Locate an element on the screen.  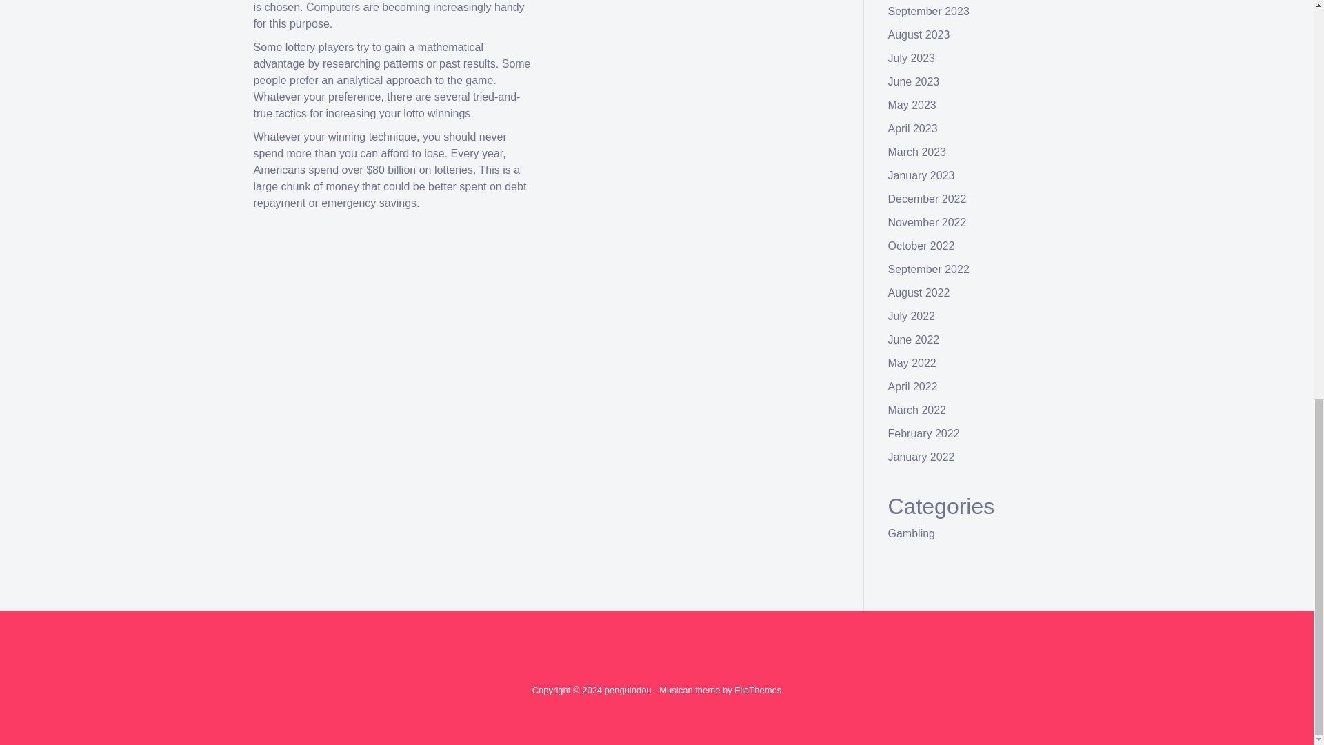
June 2022 is located at coordinates (914, 339).